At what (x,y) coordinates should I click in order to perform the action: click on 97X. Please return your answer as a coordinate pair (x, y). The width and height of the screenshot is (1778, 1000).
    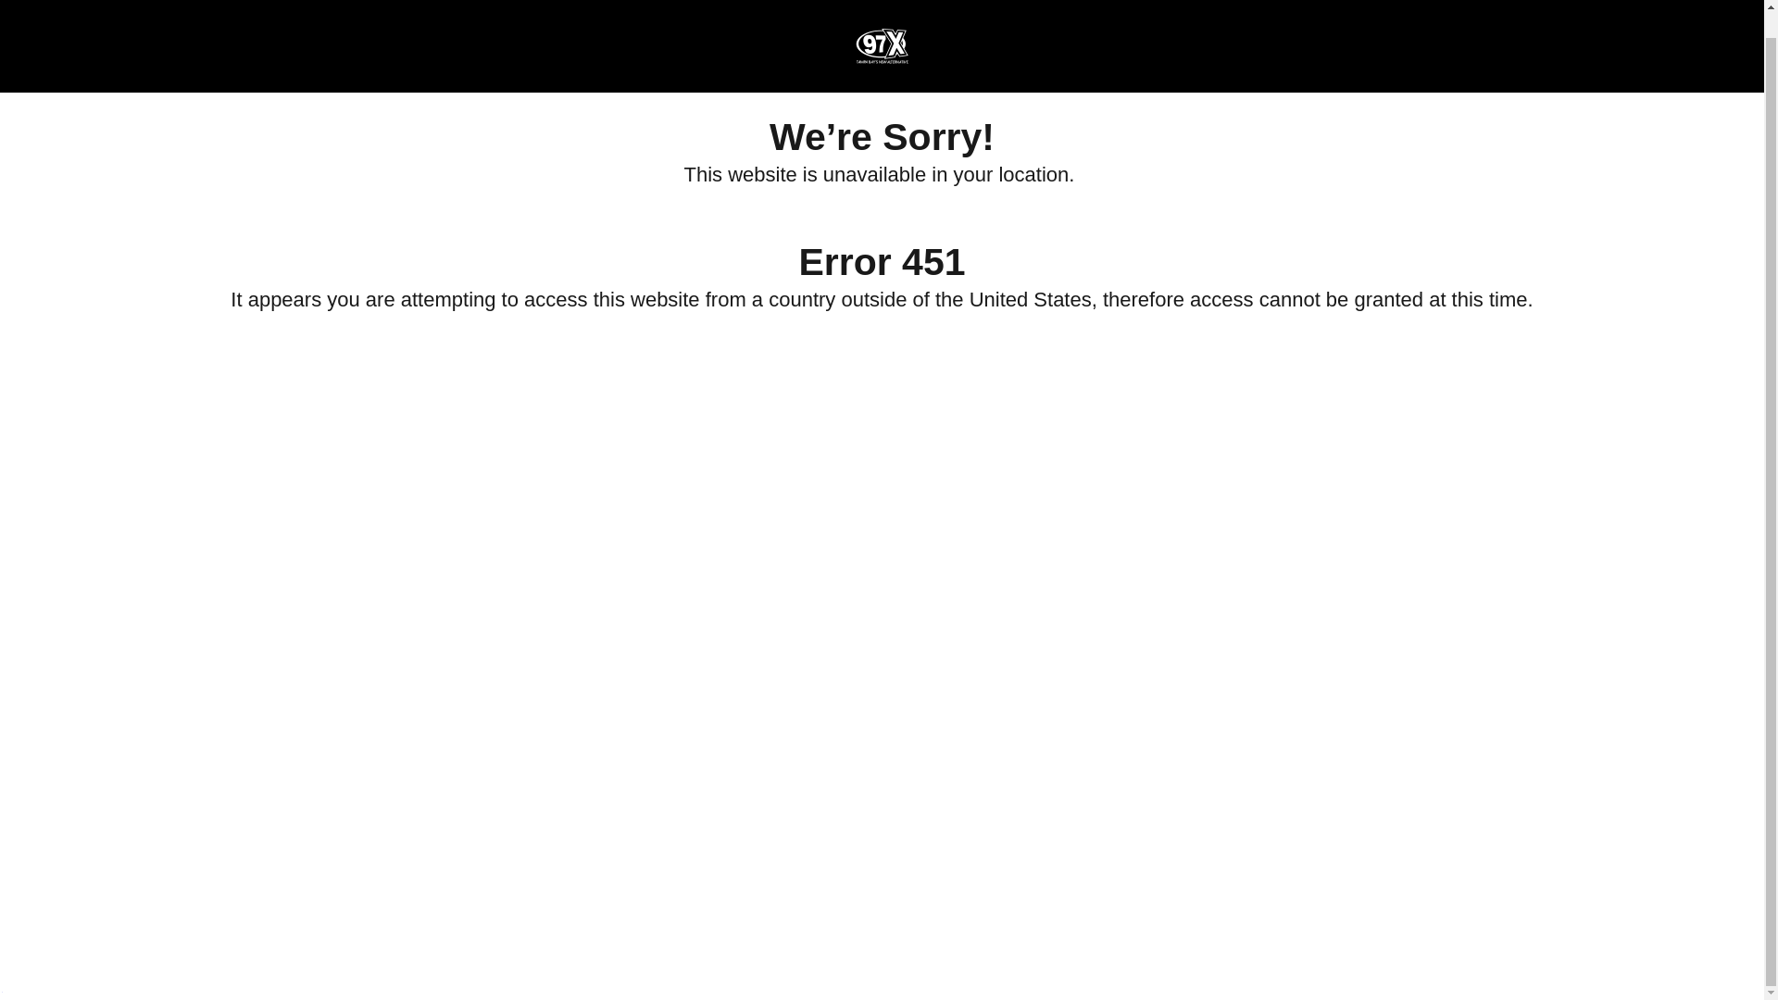
    Looking at the image, I should click on (881, 21).